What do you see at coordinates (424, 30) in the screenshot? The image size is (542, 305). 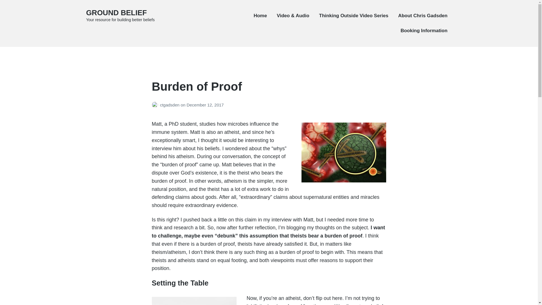 I see `Booking Information` at bounding box center [424, 30].